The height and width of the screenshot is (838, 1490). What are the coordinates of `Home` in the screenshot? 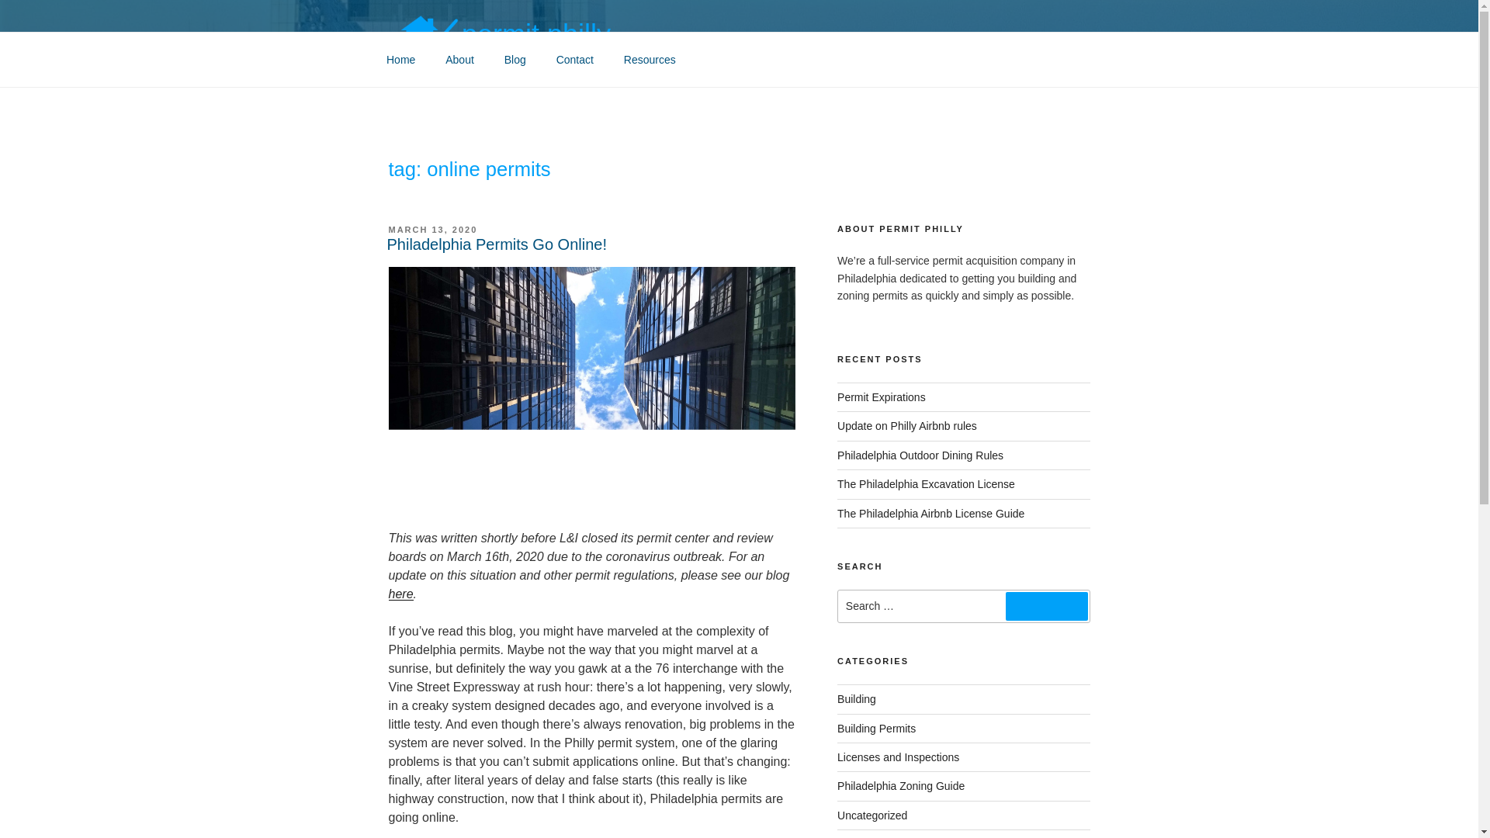 It's located at (400, 59).